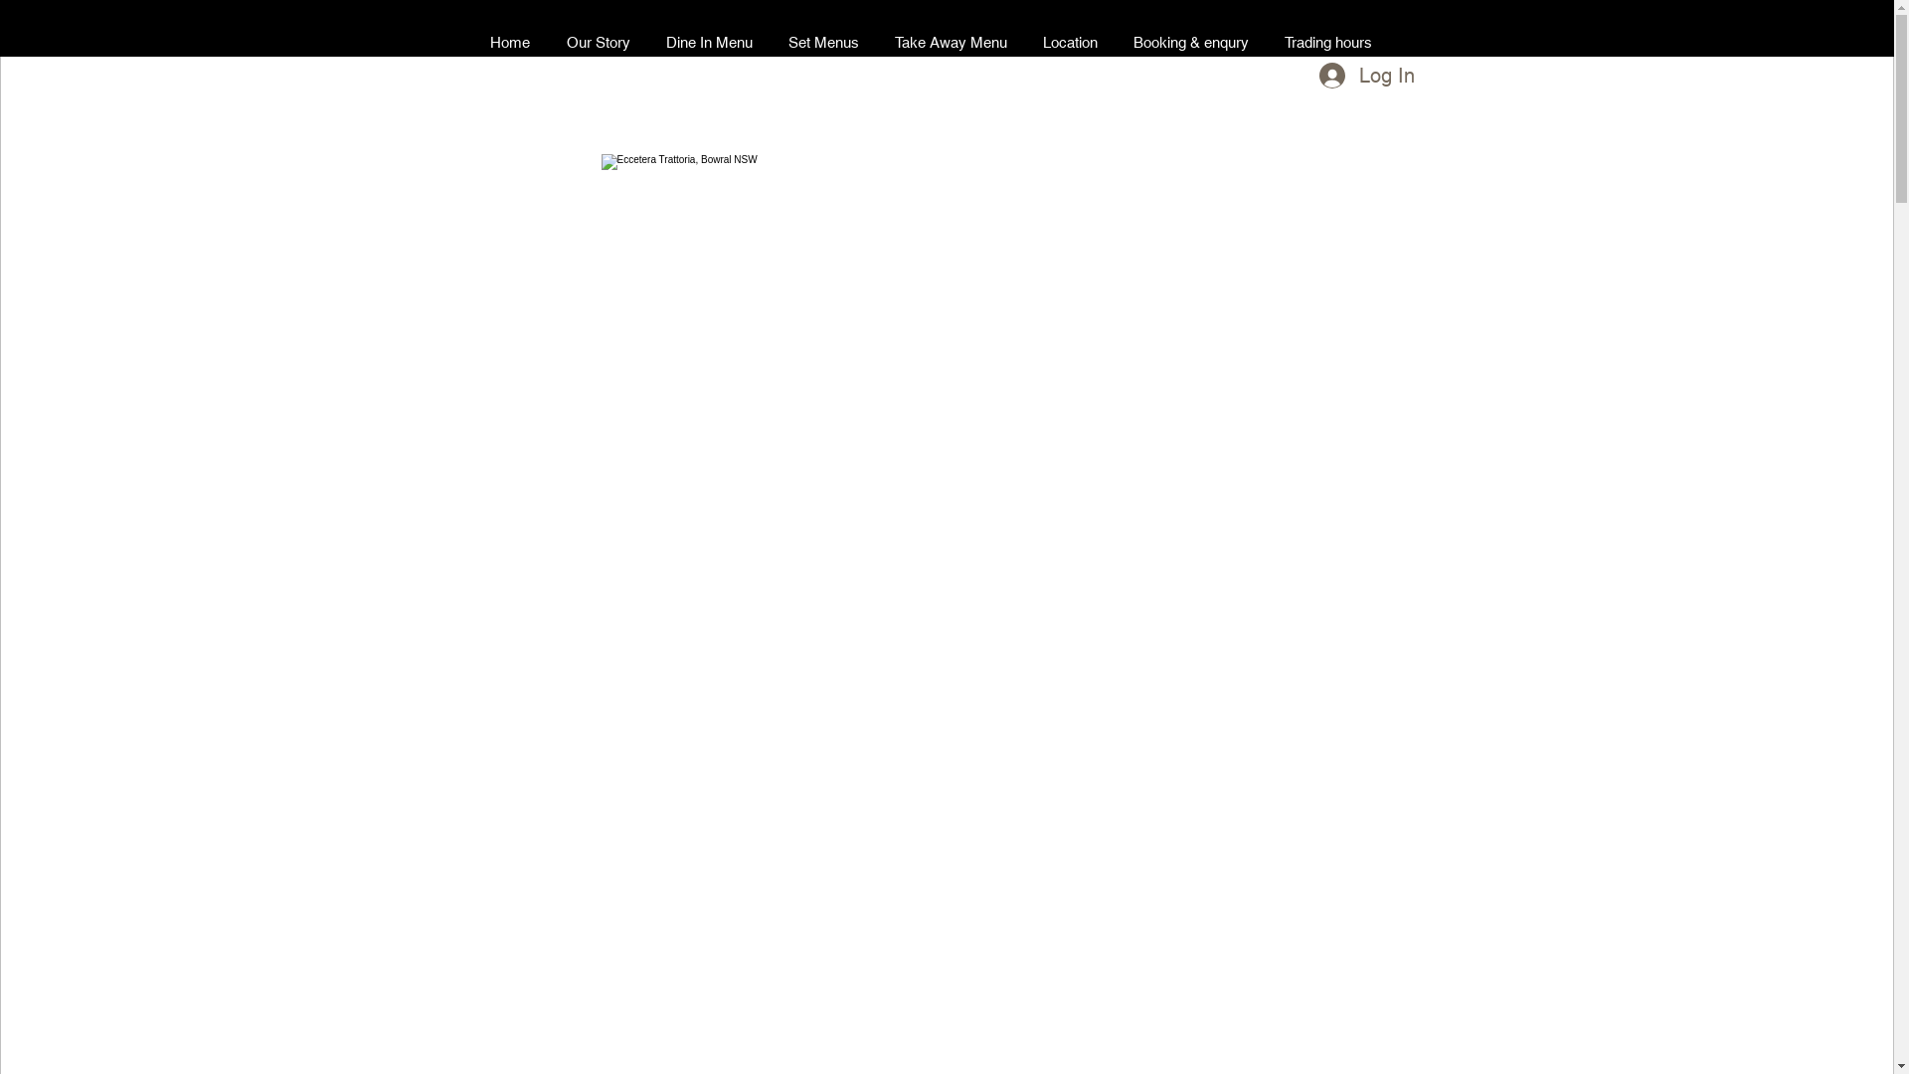  I want to click on Set Menus, so click(823, 42).